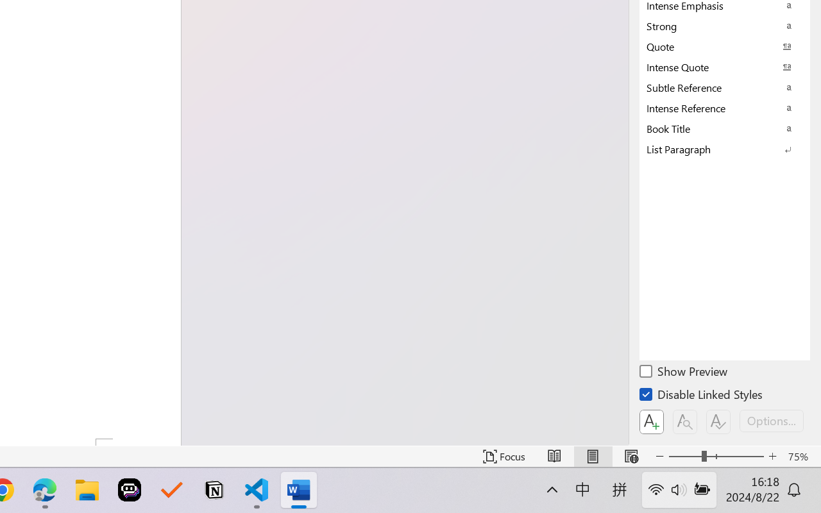 The height and width of the screenshot is (513, 821). What do you see at coordinates (718, 422) in the screenshot?
I see `Class: NetUIButton` at bounding box center [718, 422].